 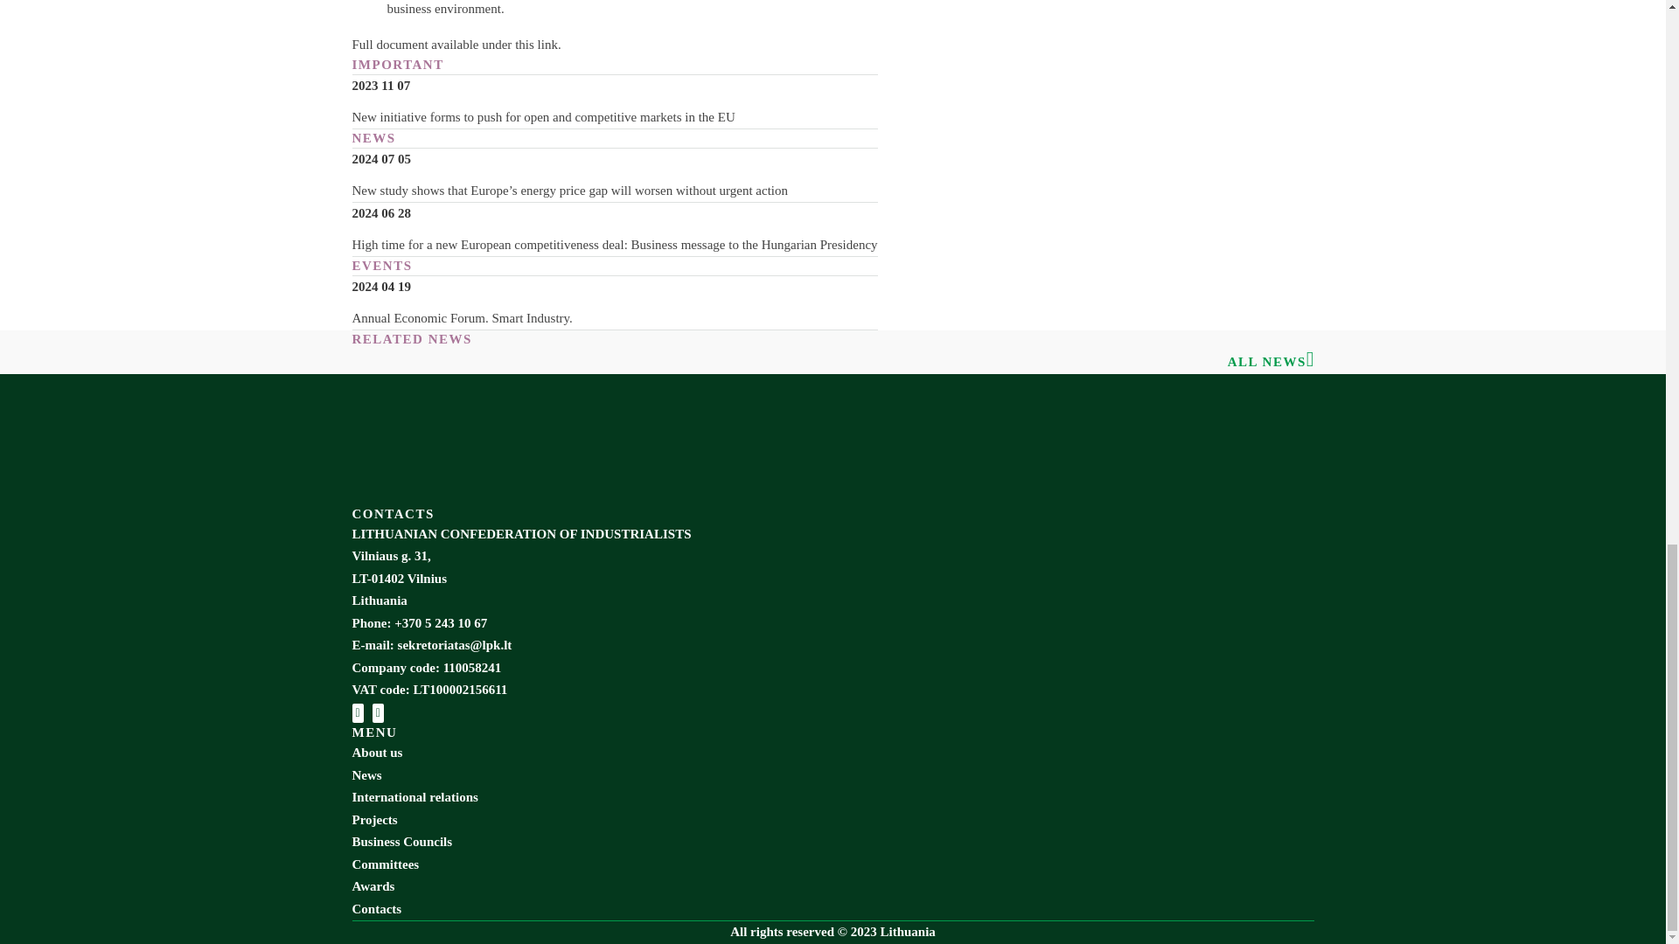 What do you see at coordinates (536, 45) in the screenshot?
I see `this link` at bounding box center [536, 45].